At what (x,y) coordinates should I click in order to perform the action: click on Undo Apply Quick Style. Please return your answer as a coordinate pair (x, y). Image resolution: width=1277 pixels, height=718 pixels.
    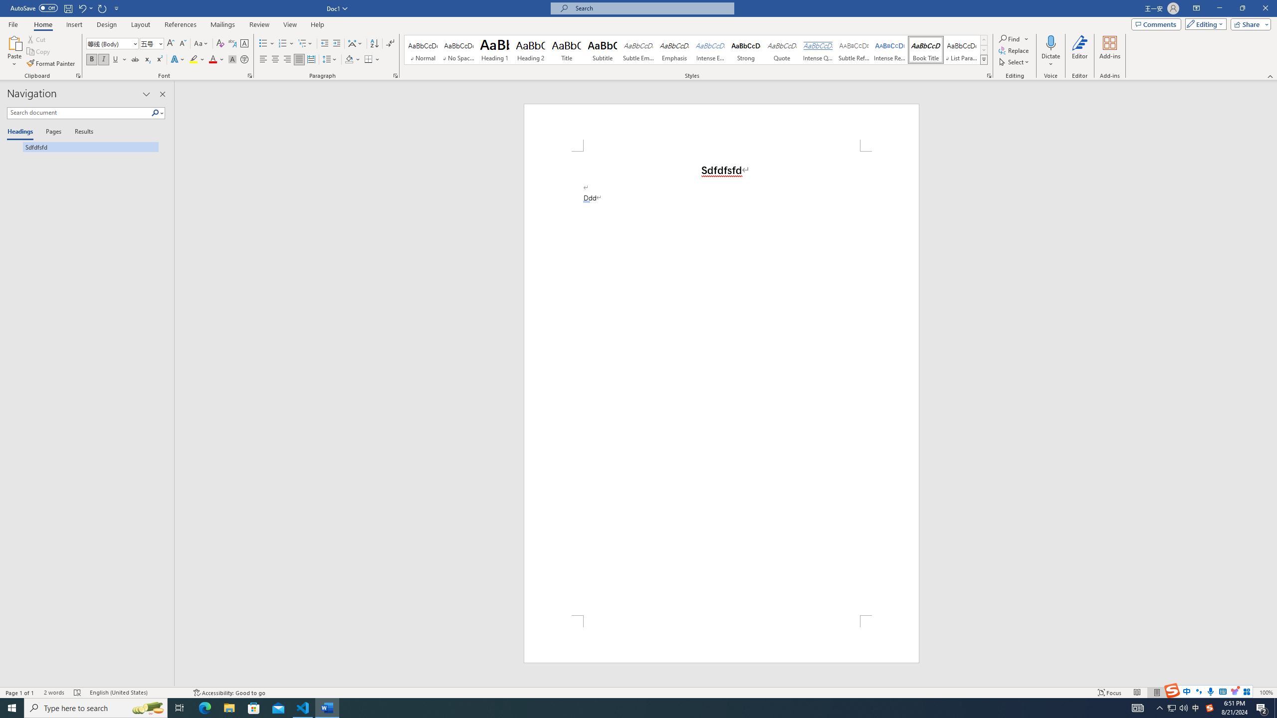
    Looking at the image, I should click on (82, 8).